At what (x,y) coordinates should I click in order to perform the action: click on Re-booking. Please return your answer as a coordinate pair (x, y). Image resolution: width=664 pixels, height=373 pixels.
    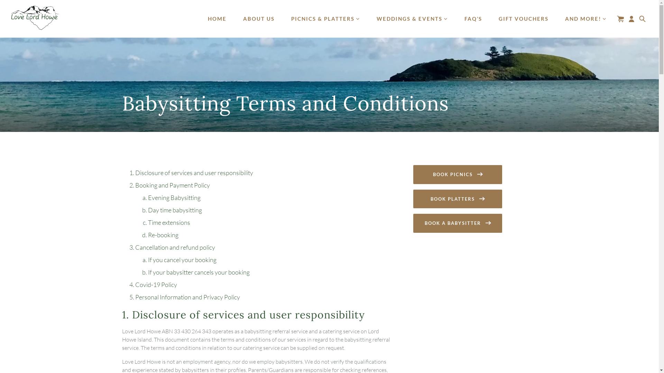
    Looking at the image, I should click on (163, 235).